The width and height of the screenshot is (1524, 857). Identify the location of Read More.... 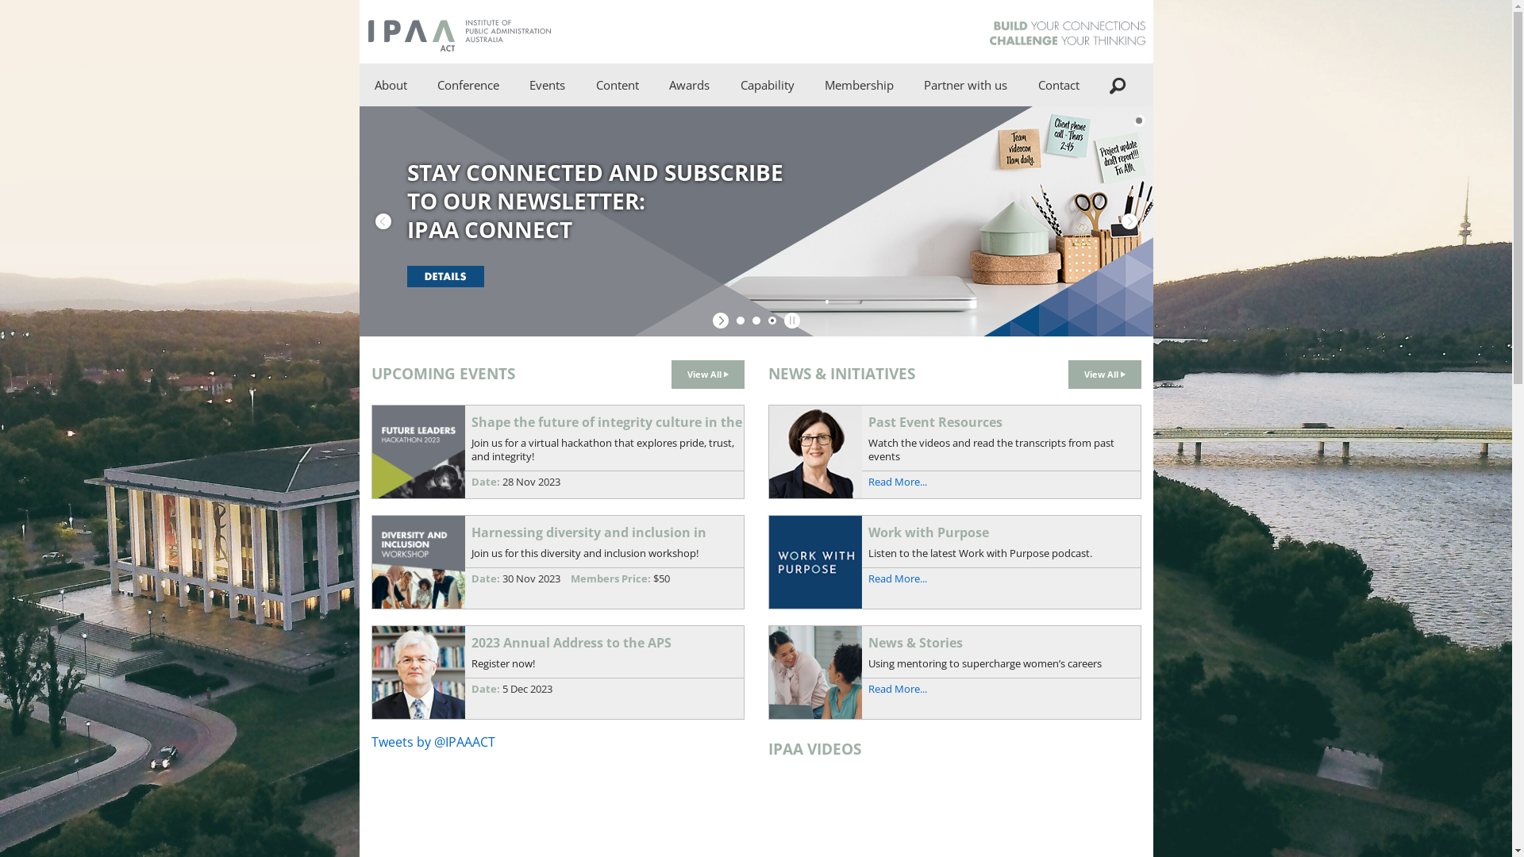
(898, 482).